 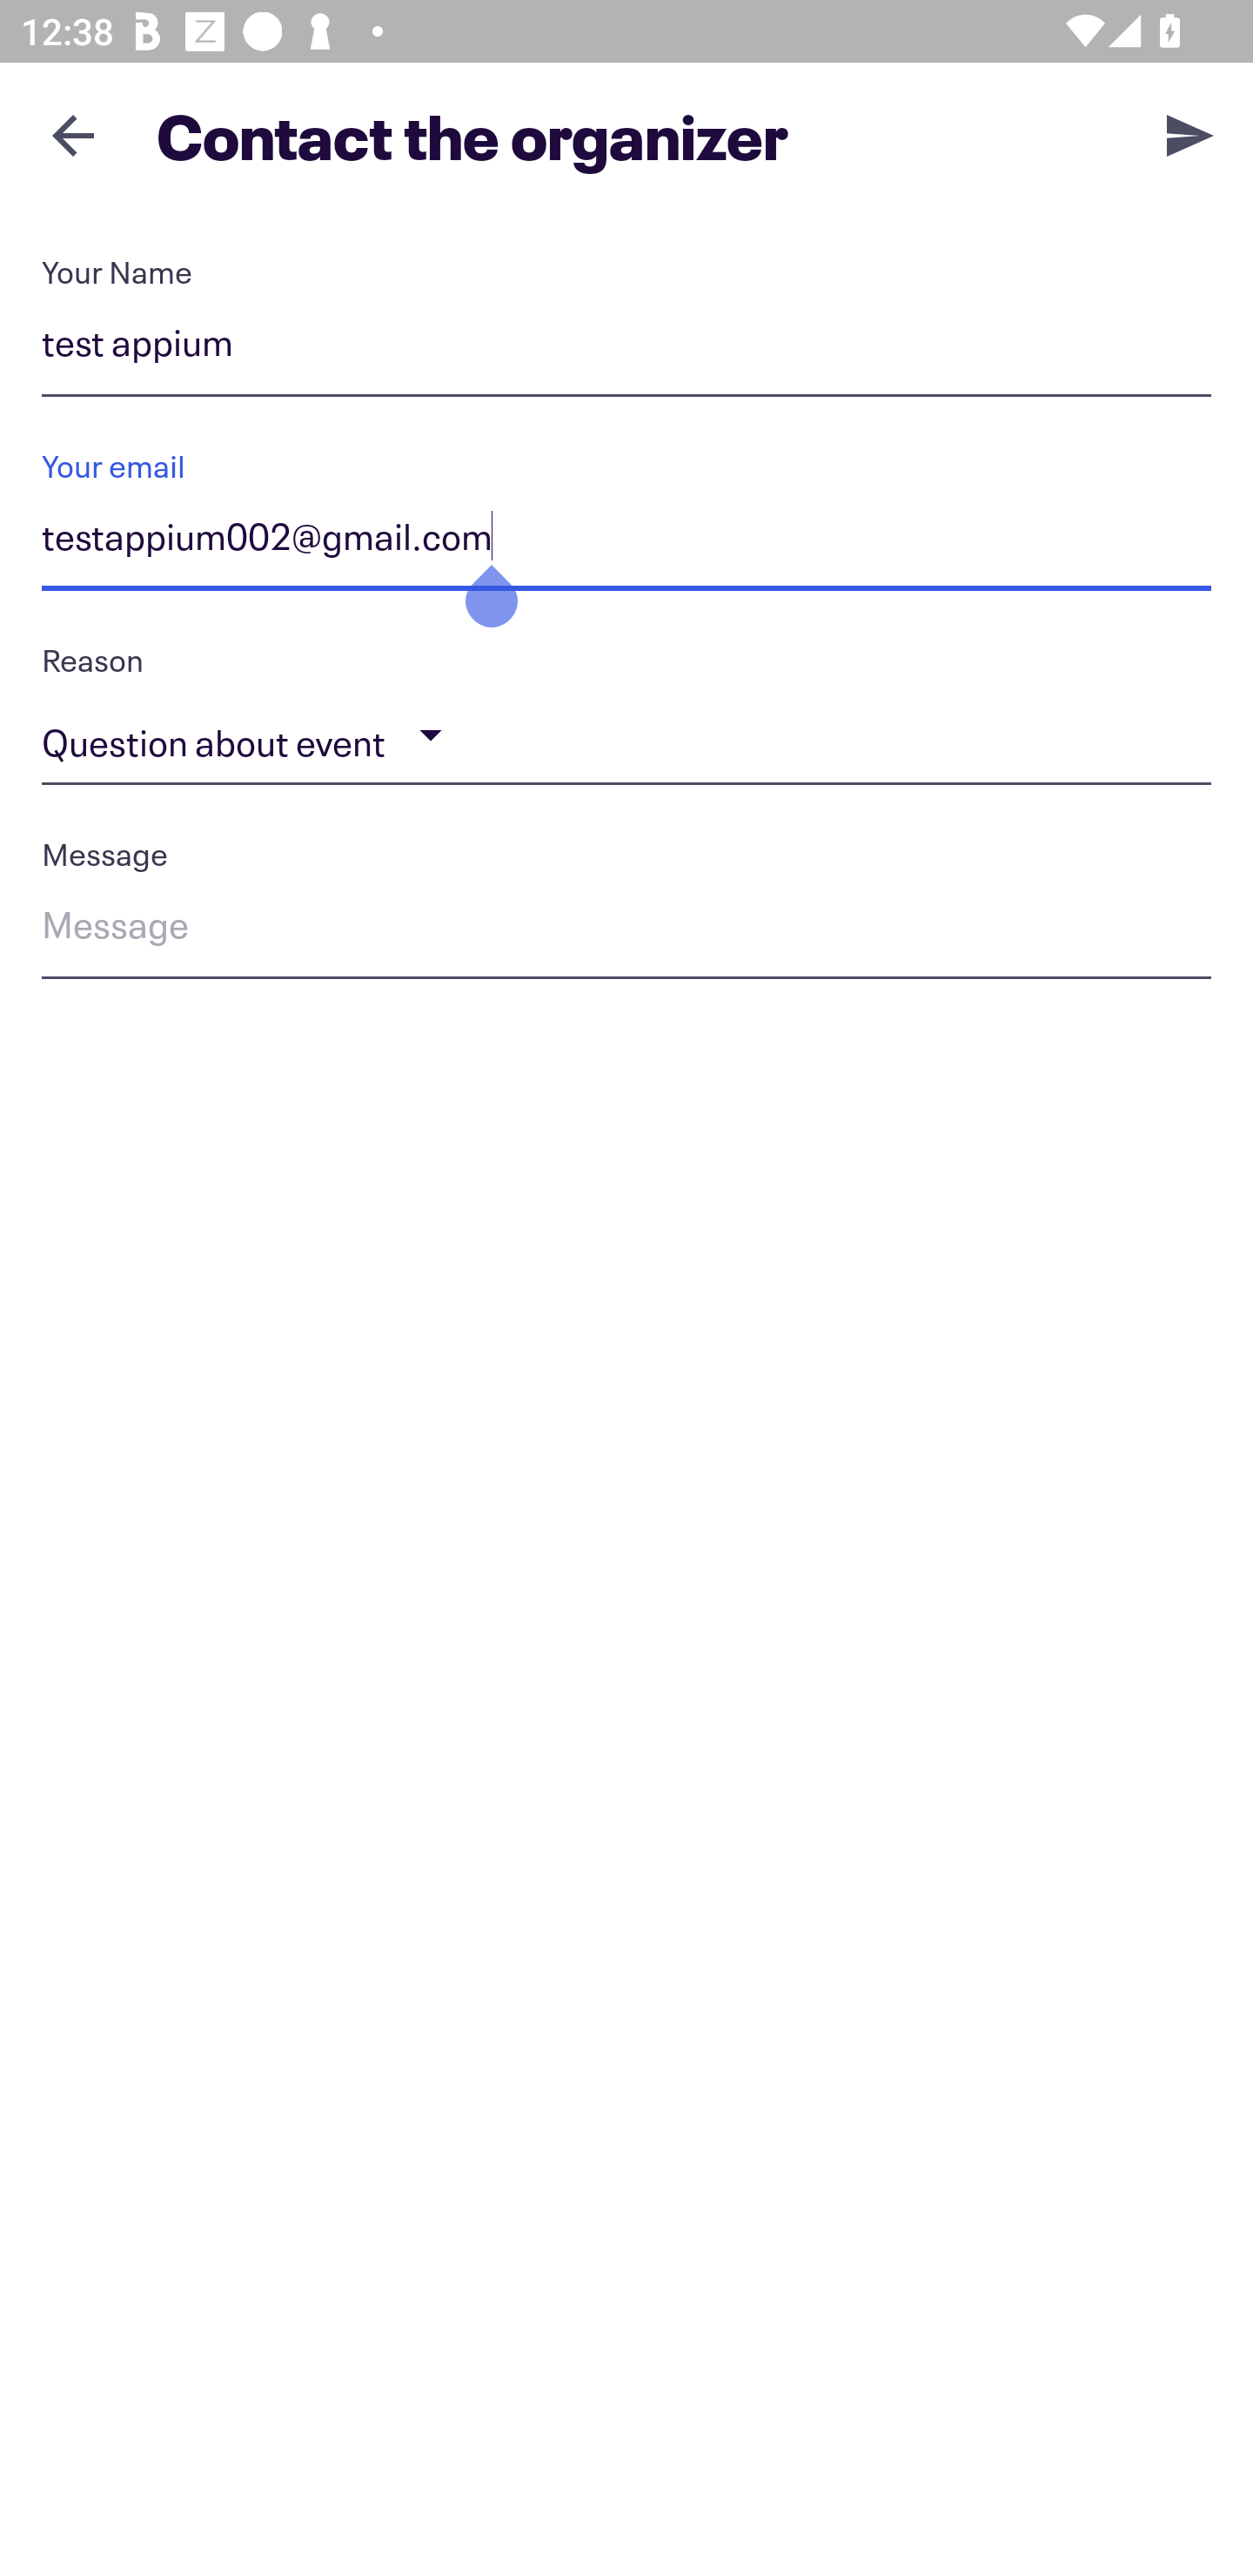 What do you see at coordinates (626, 929) in the screenshot?
I see `Message` at bounding box center [626, 929].